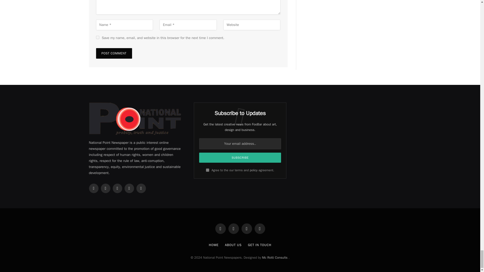  Describe the element at coordinates (240, 157) in the screenshot. I see `Subscribe` at that location.